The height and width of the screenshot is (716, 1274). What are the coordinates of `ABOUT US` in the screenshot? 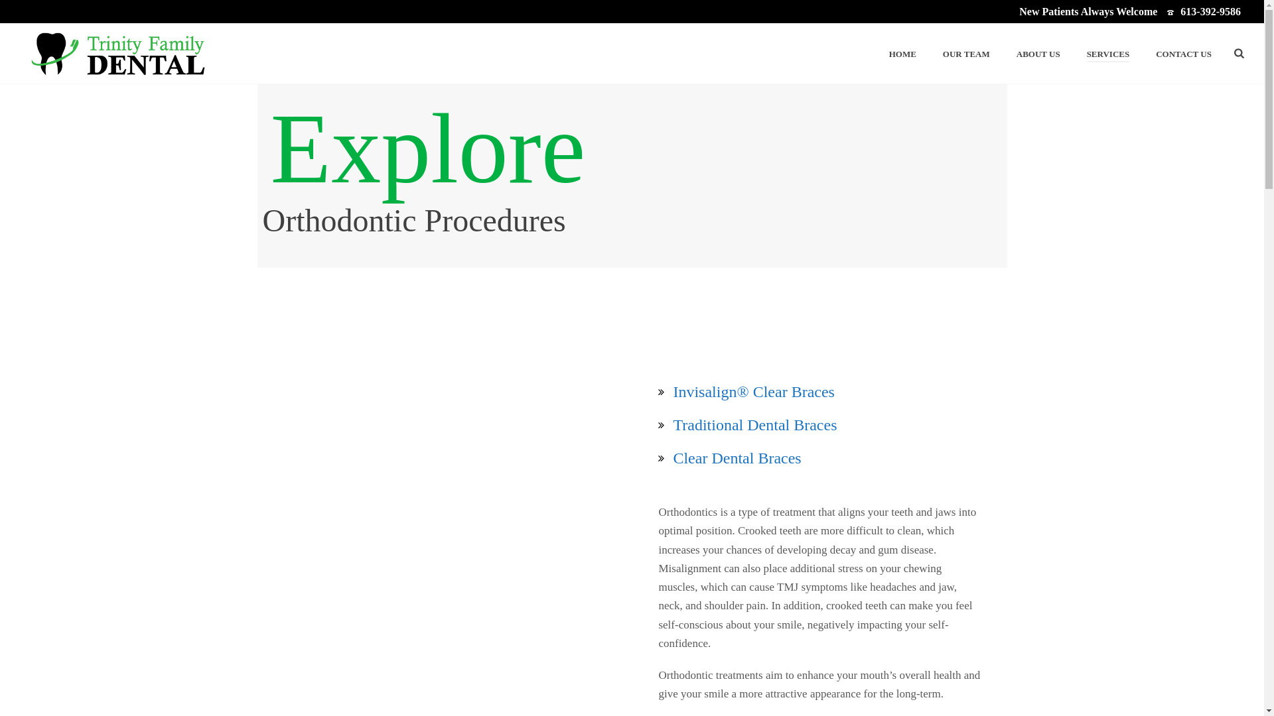 It's located at (1038, 54).